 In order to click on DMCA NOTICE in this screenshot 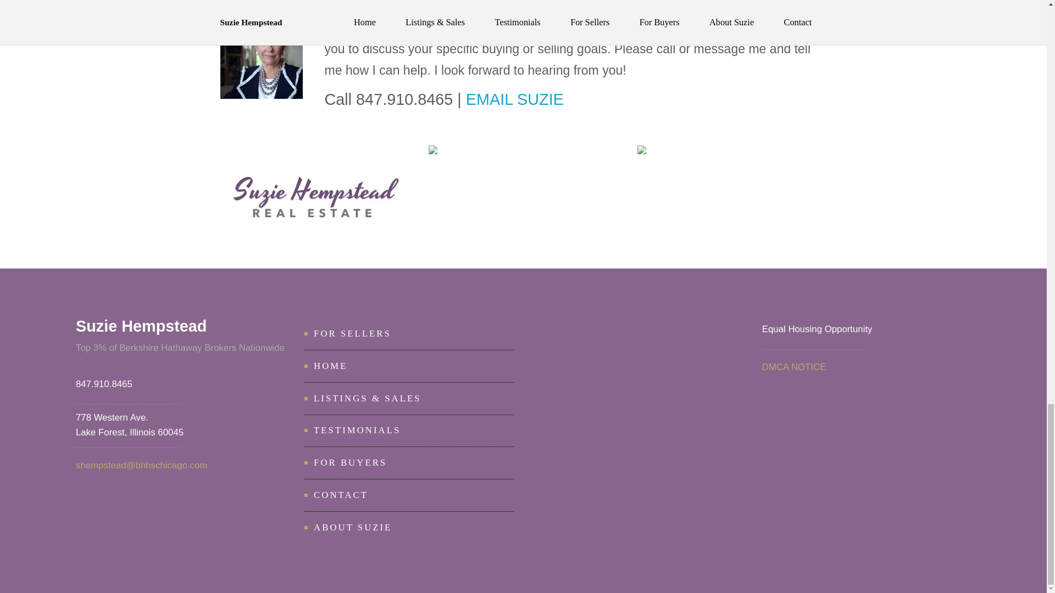, I will do `click(793, 367)`.